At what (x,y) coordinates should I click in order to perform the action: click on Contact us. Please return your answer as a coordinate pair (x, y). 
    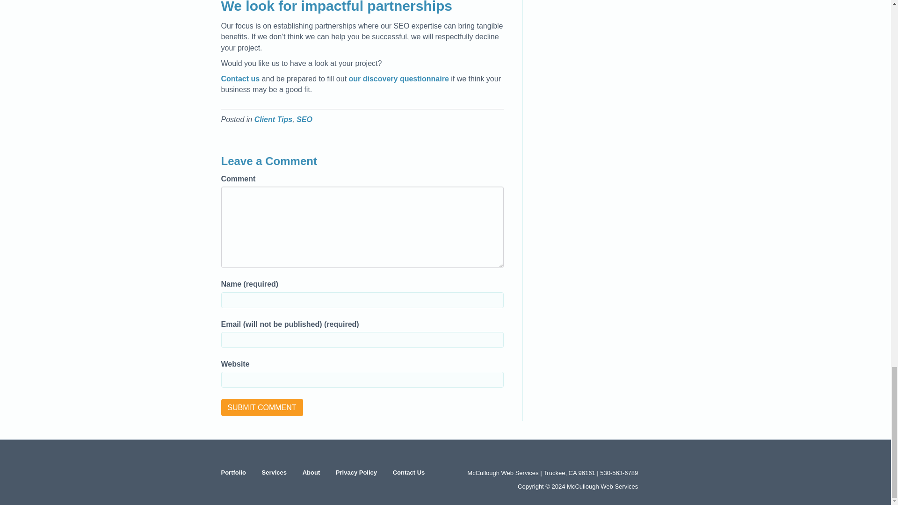
    Looking at the image, I should click on (240, 79).